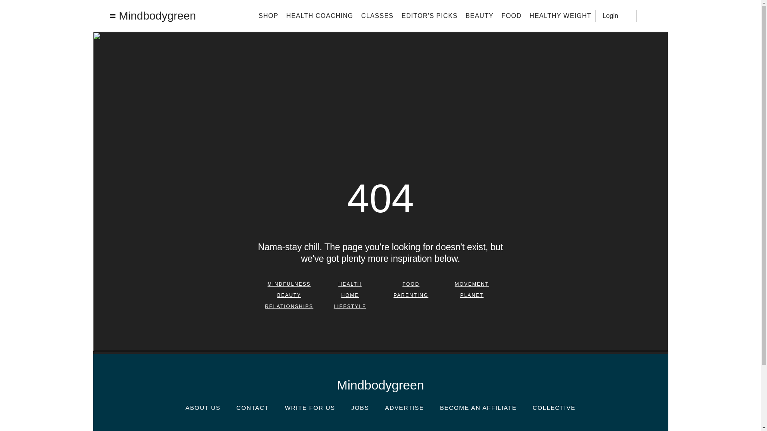 The width and height of the screenshot is (767, 431). I want to click on CLASSES, so click(377, 15).